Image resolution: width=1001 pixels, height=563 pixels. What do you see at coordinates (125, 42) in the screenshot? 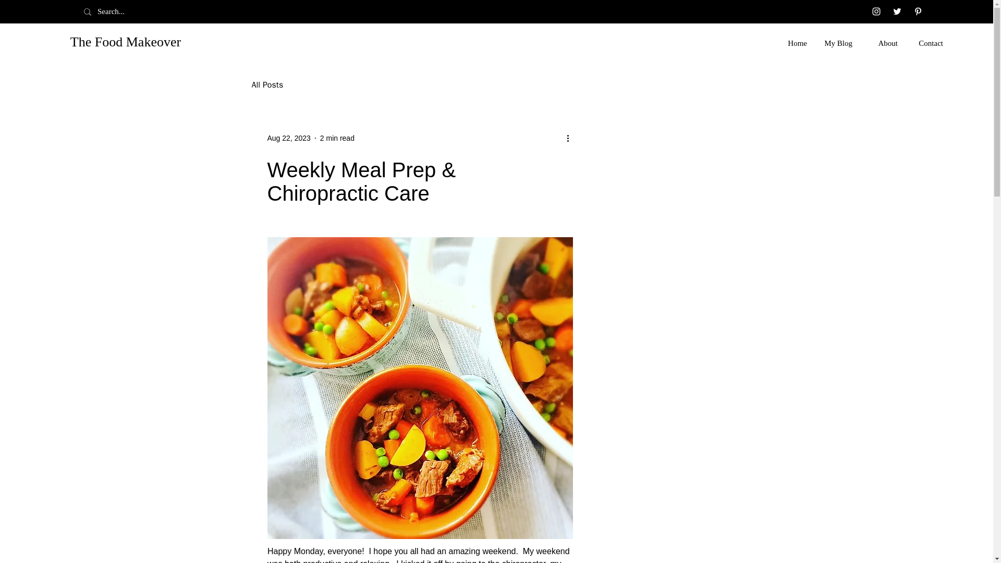
I see `The Food Makeover` at bounding box center [125, 42].